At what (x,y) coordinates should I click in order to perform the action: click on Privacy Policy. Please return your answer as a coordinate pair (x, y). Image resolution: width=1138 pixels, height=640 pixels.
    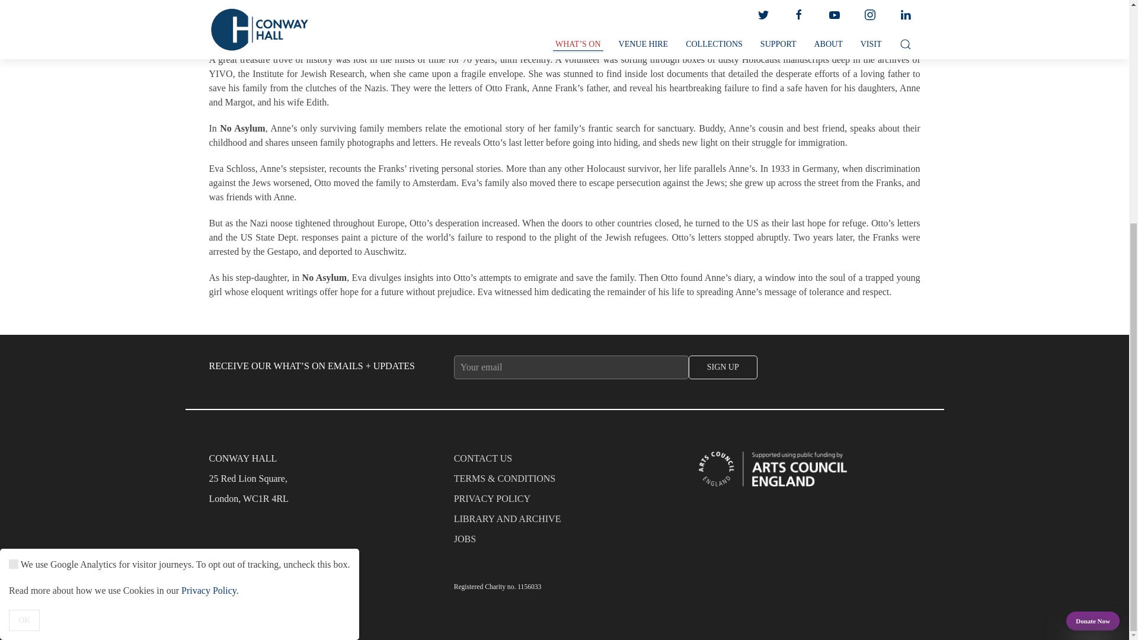
    Looking at the image, I should click on (209, 254).